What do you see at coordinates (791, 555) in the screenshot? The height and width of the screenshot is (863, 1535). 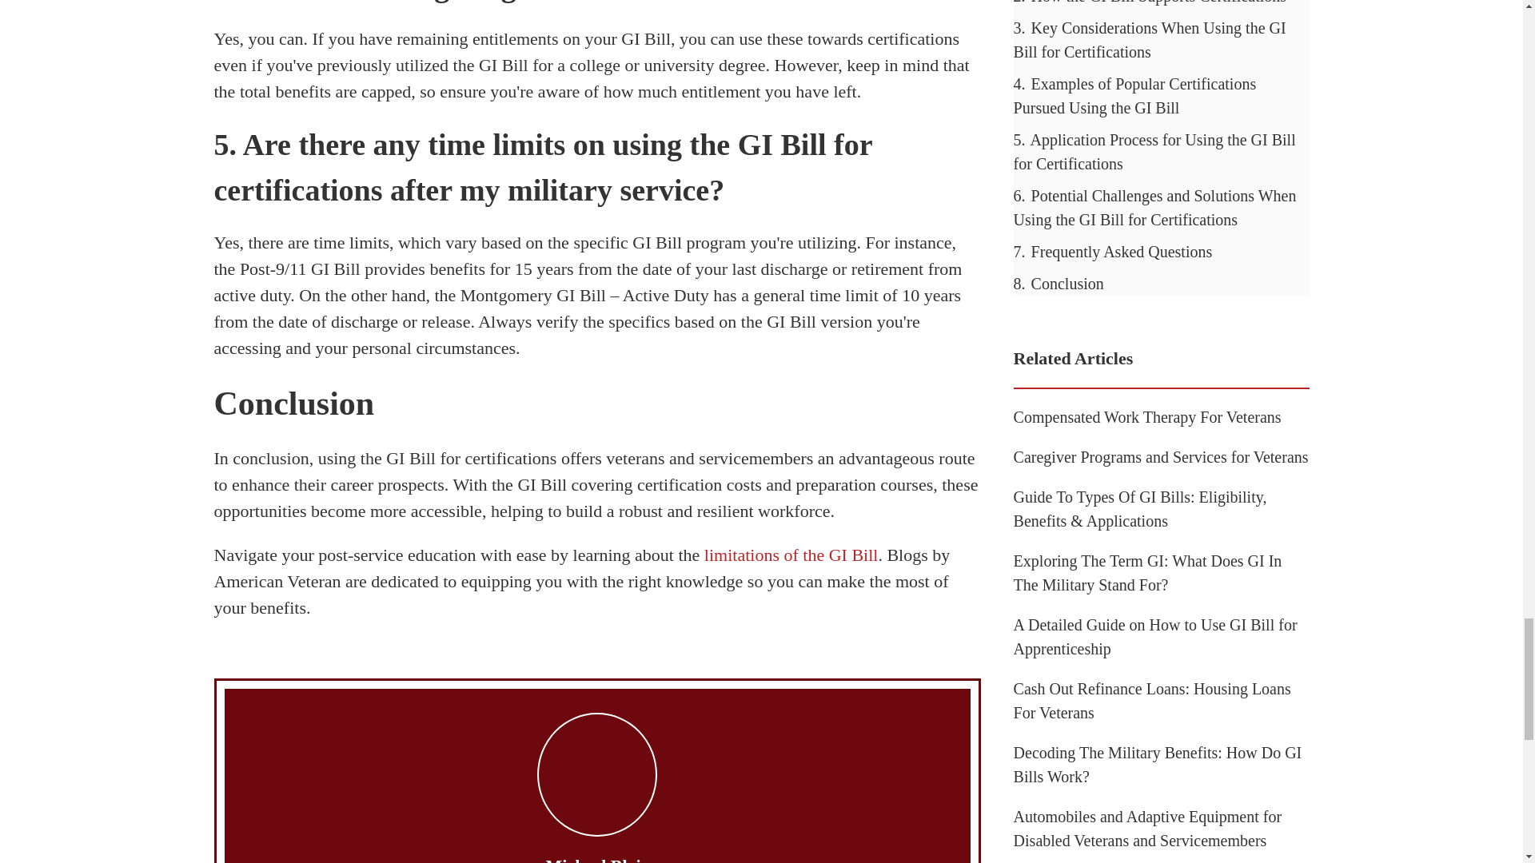 I see `limitations of the GI Bill` at bounding box center [791, 555].